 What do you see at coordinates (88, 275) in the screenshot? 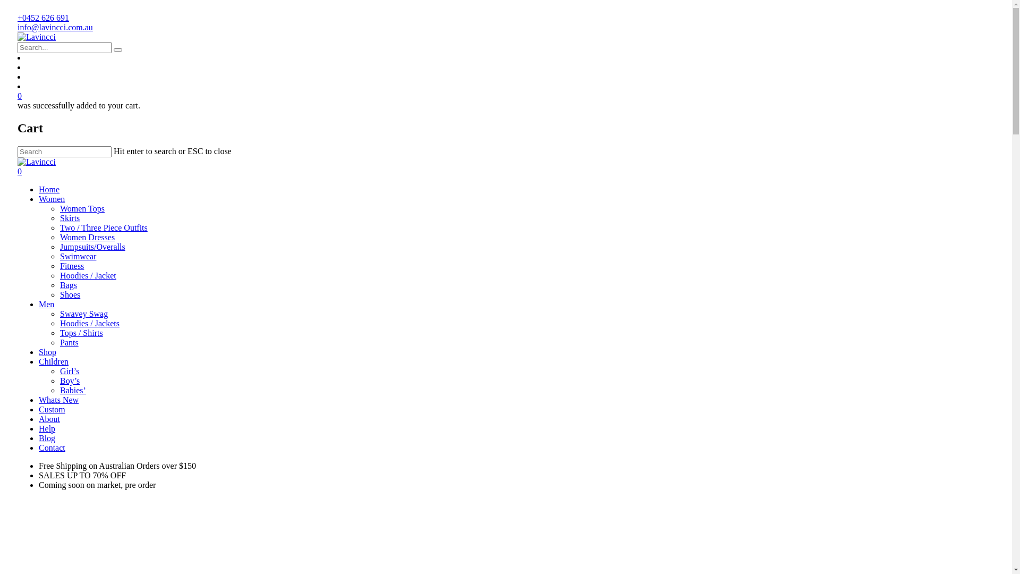
I see `Hoodies / Jacket` at bounding box center [88, 275].